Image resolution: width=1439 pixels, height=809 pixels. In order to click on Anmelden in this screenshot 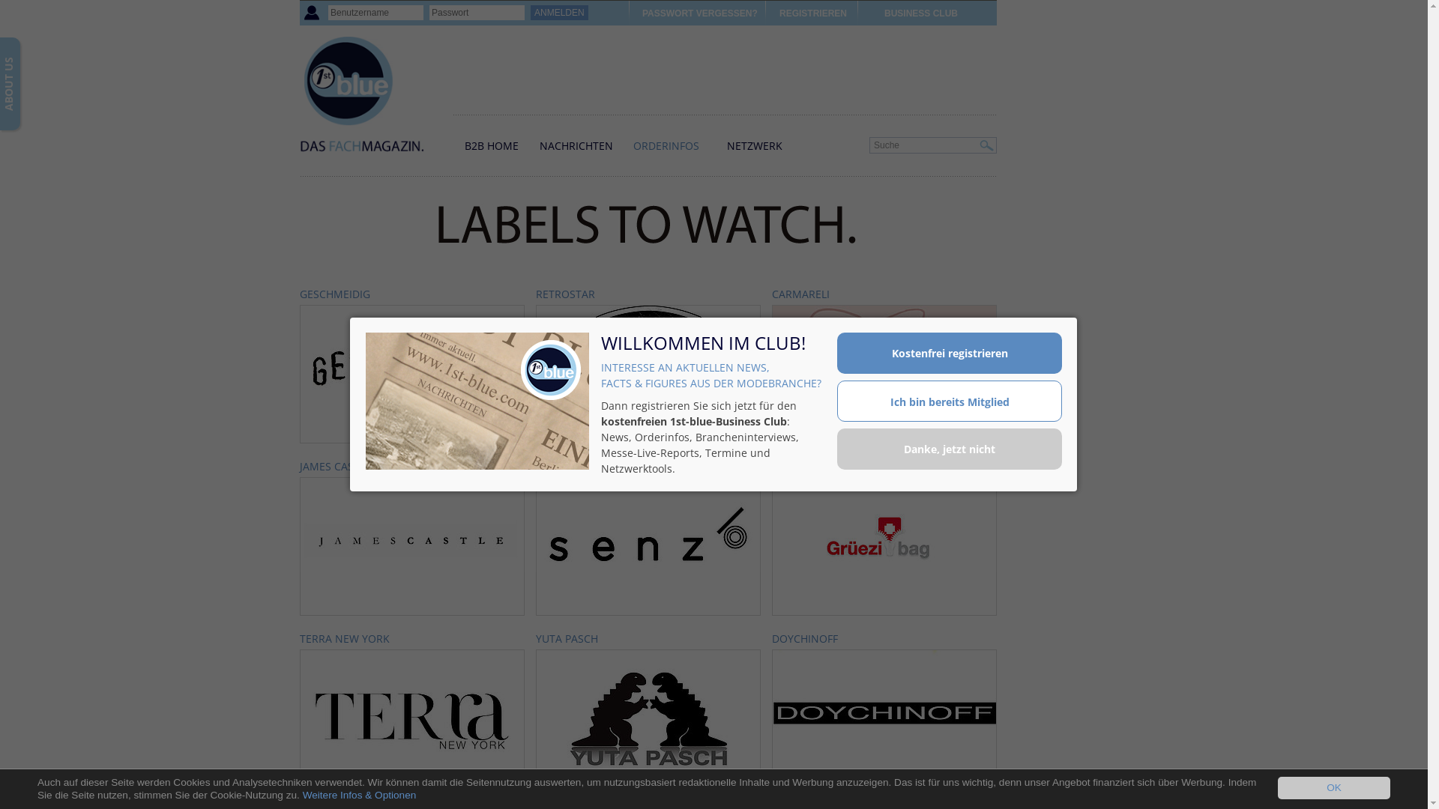, I will do `click(559, 13)`.